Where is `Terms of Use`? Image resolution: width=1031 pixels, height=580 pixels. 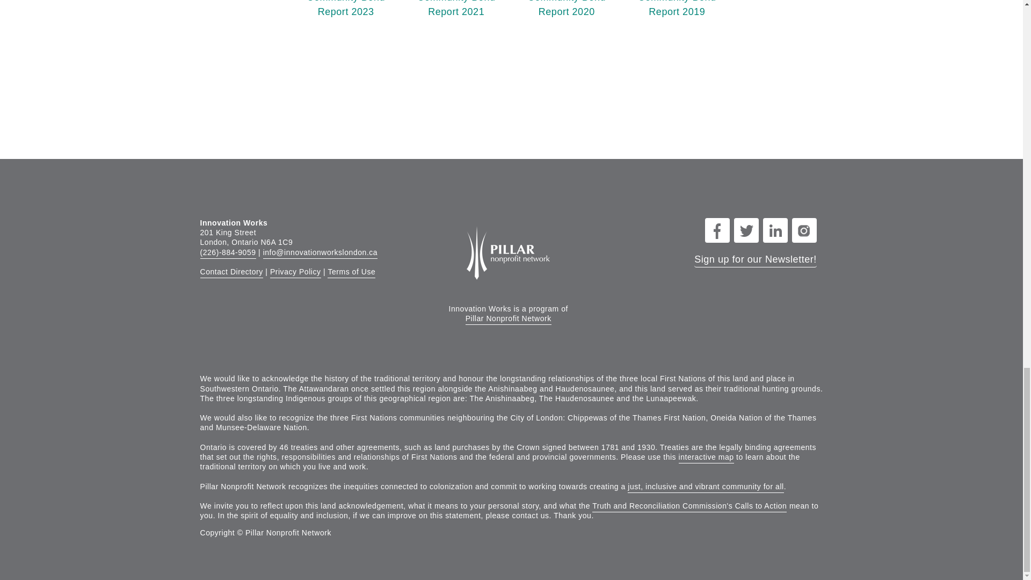
Terms of Use is located at coordinates (231, 273).